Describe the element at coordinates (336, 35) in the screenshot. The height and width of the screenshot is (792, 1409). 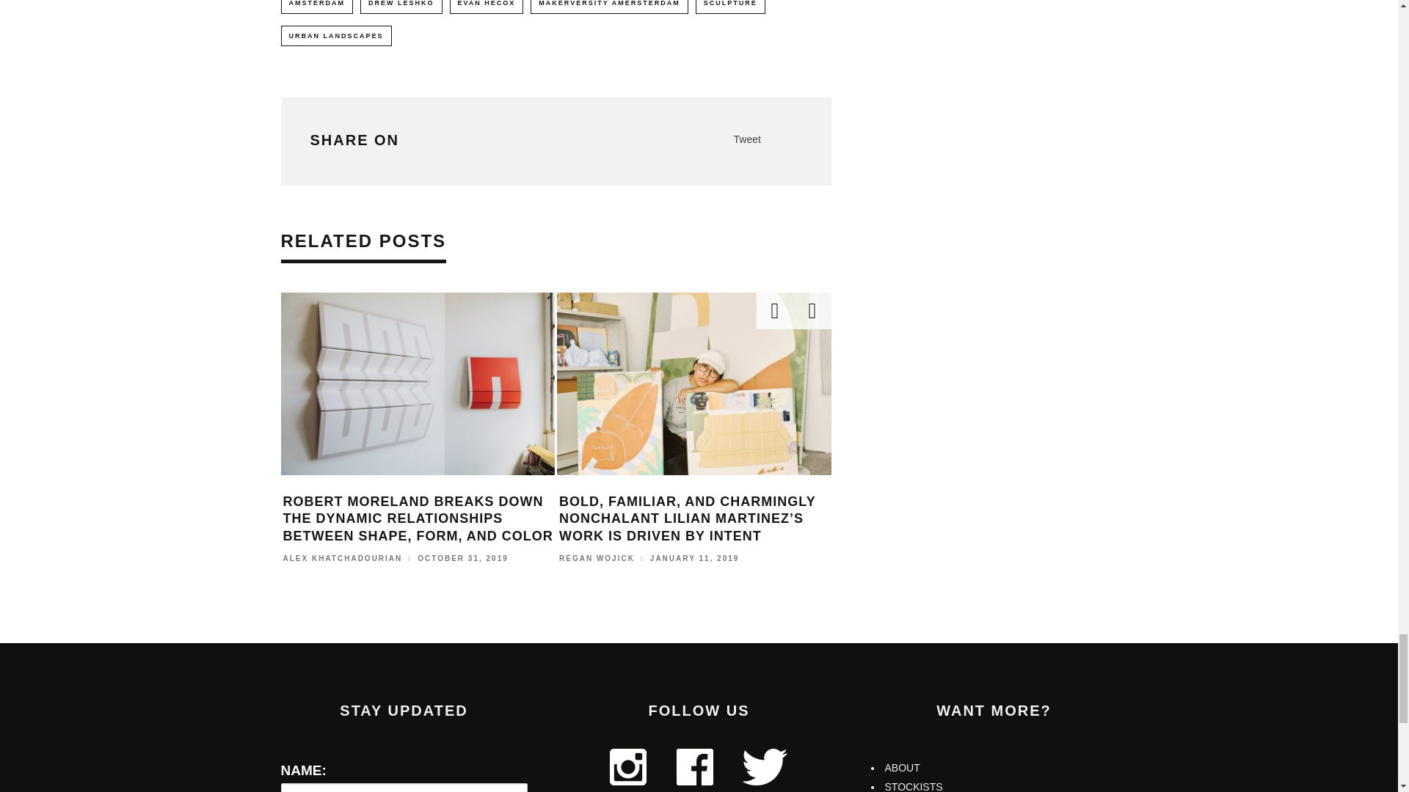
I see `URBAN LANDSCAPES` at that location.